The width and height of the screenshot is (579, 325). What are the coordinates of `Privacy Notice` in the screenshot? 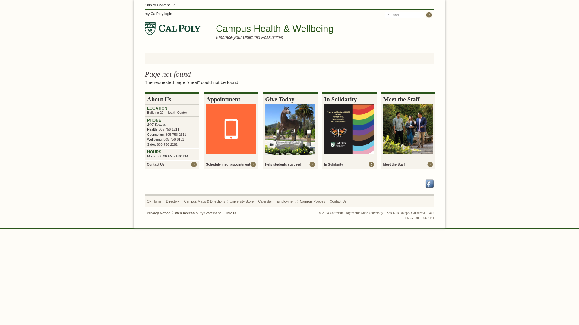 It's located at (159, 213).